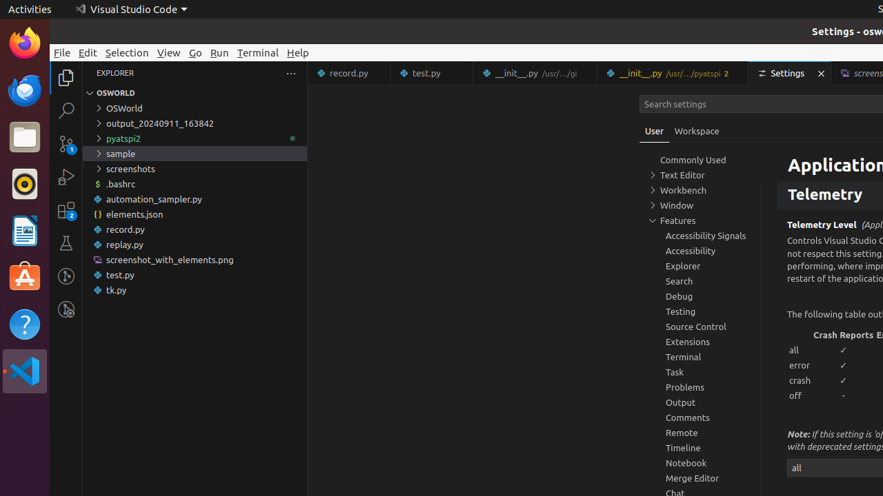 This screenshot has height=496, width=883. I want to click on Remote, group, so click(700, 433).